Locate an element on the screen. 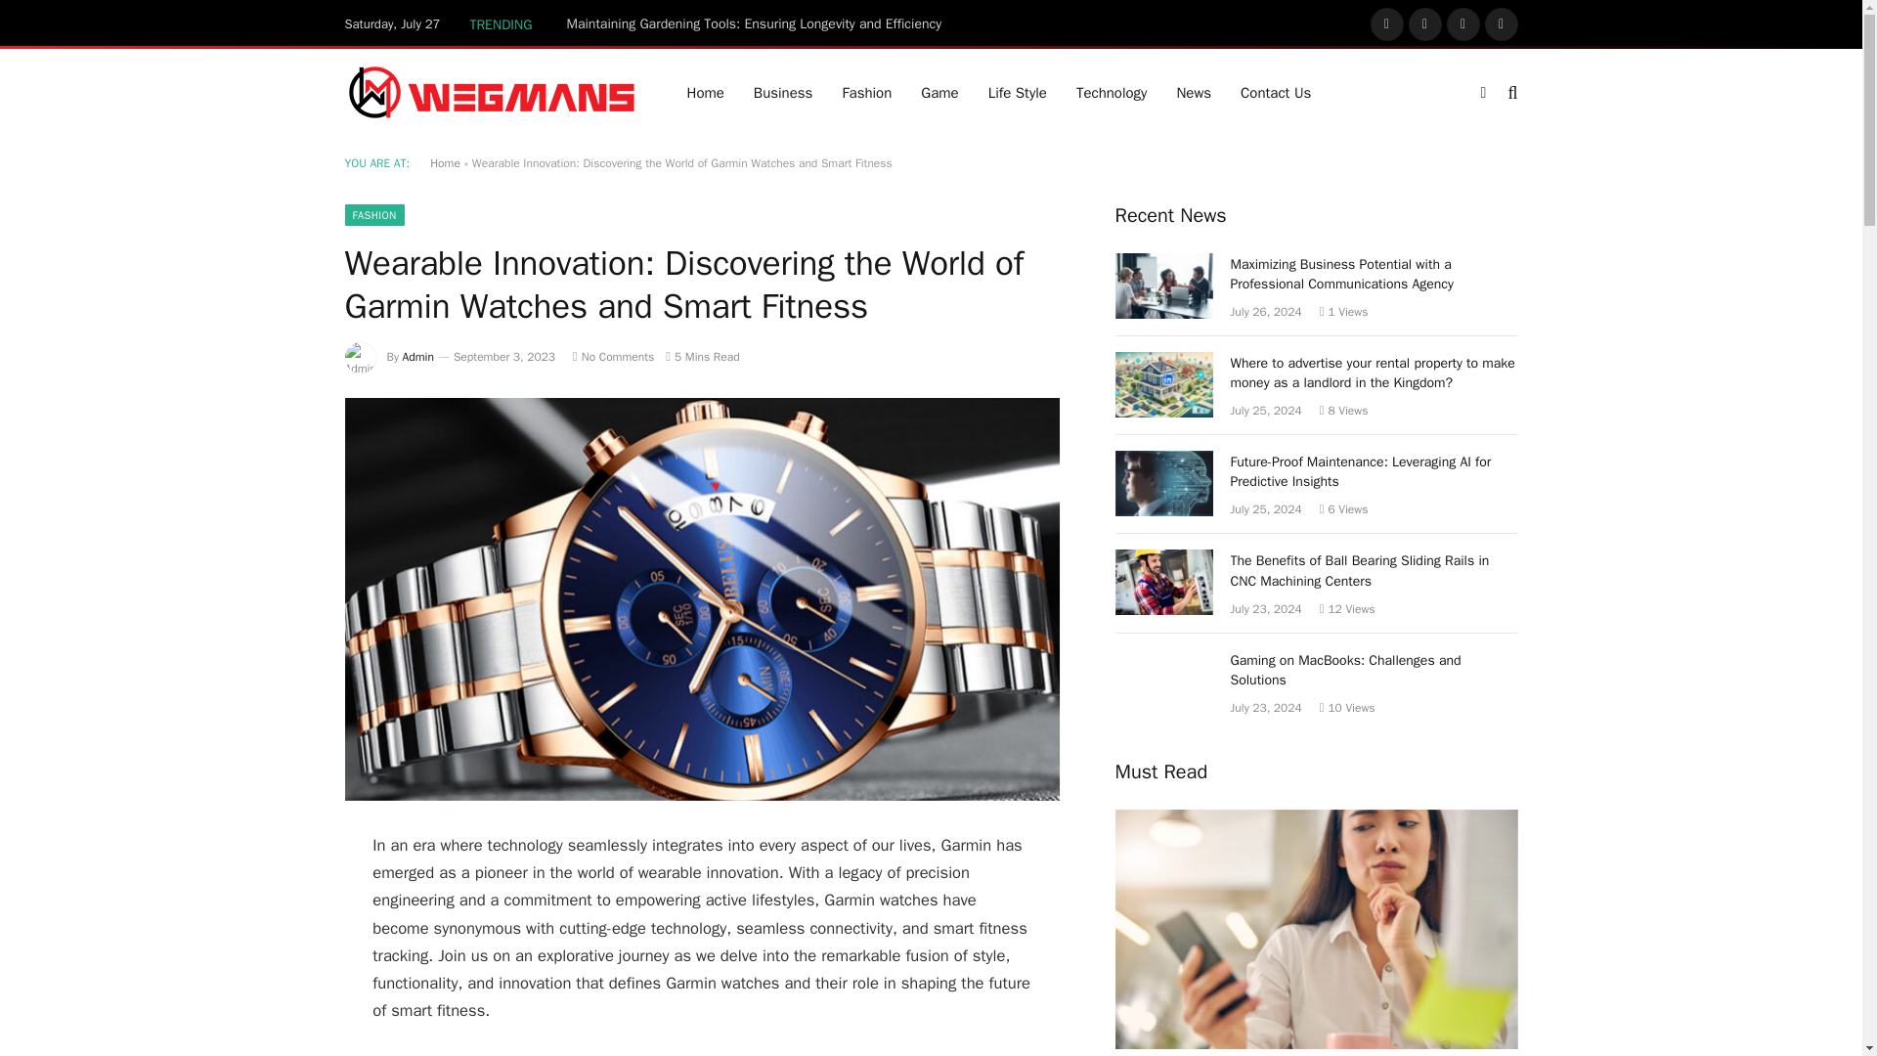  Home is located at coordinates (706, 92).